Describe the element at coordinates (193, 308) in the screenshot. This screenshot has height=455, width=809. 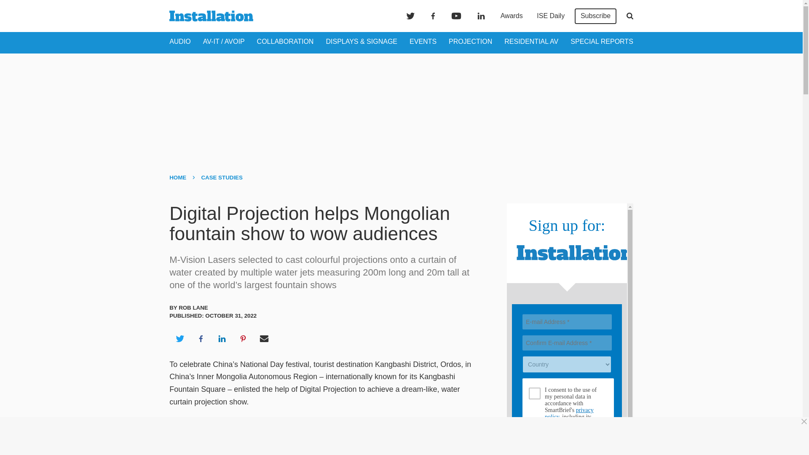
I see `Rob Lane's Author Profile` at that location.